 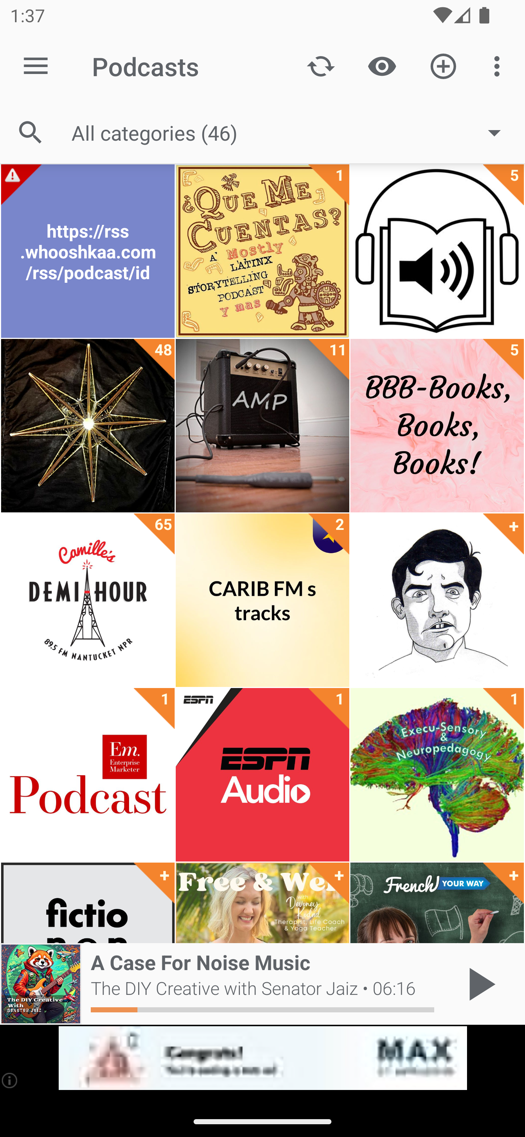 I want to click on CARIB FM's tracks 2, so click(x=262, y=600).